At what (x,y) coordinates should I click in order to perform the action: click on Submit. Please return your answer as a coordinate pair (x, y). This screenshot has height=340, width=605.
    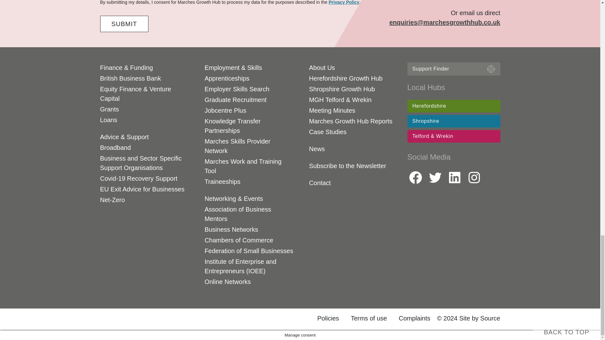
    Looking at the image, I should click on (124, 24).